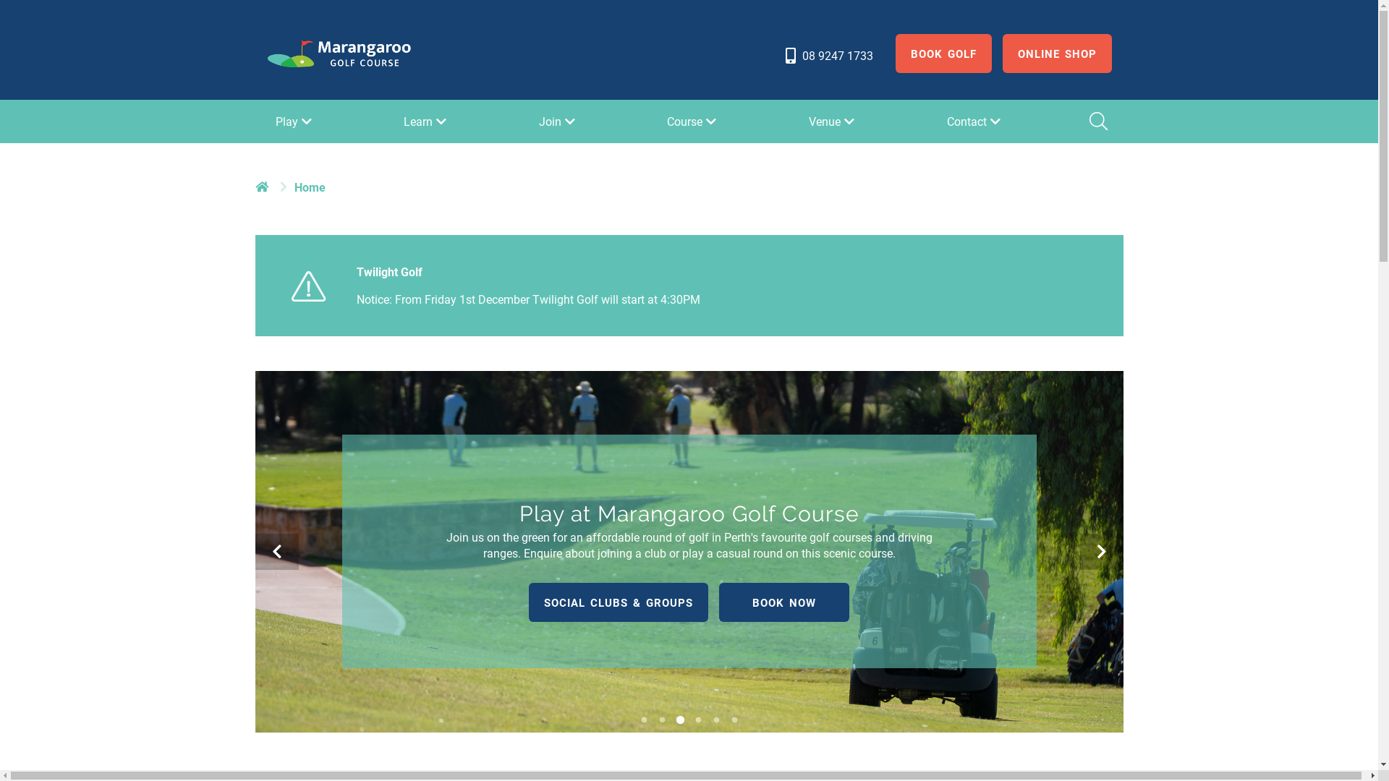 This screenshot has width=1389, height=781. I want to click on 08 9247 1733, so click(828, 56).